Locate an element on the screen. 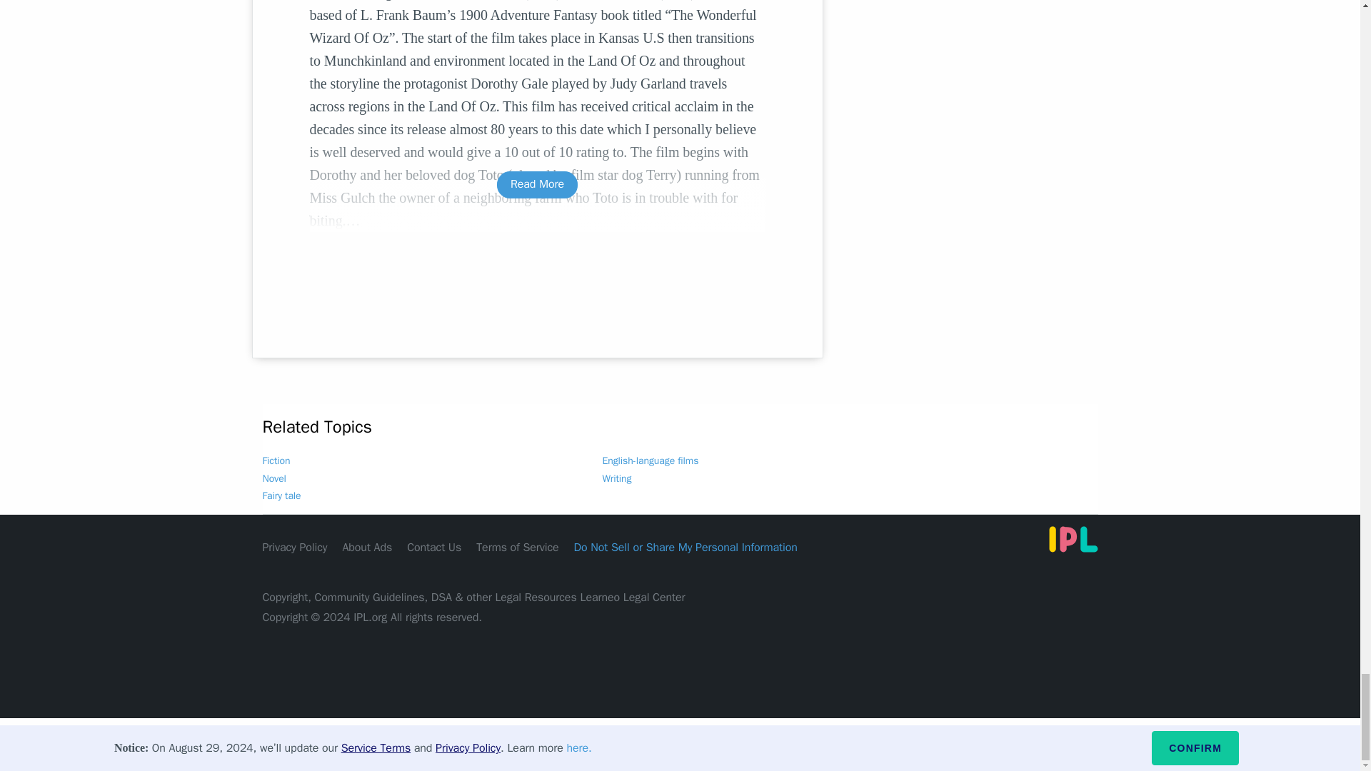 The width and height of the screenshot is (1371, 771). Fiction is located at coordinates (277, 461).